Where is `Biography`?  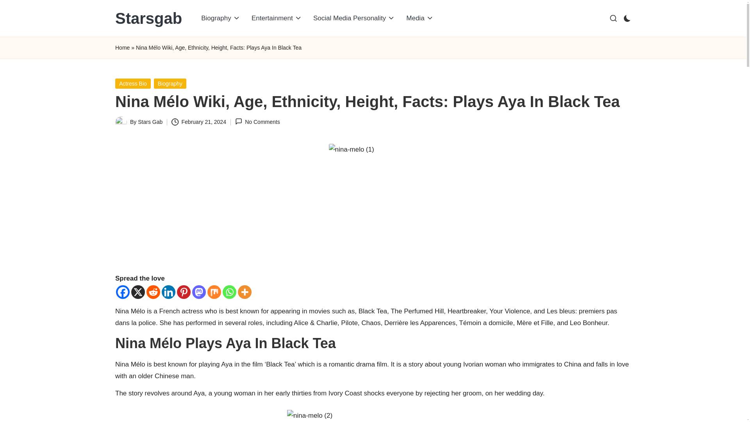 Biography is located at coordinates (221, 18).